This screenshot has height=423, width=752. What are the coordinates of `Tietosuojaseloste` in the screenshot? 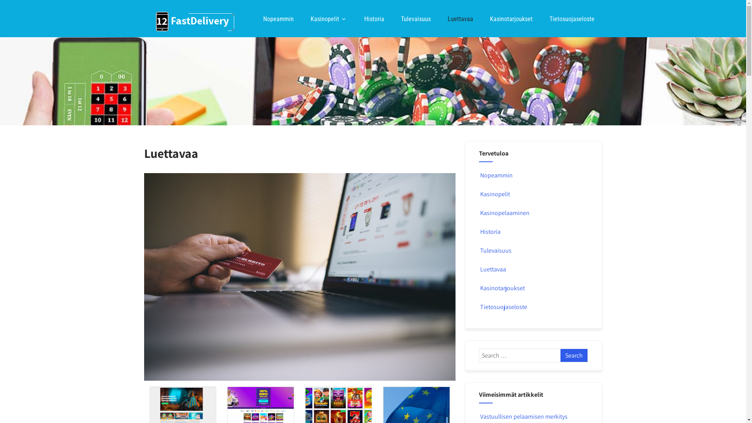 It's located at (503, 307).